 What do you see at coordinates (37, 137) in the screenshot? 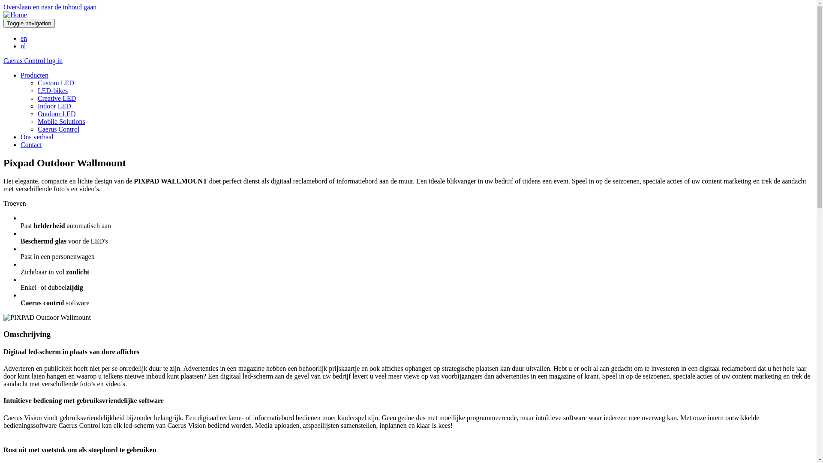
I see `Ons verhaal` at bounding box center [37, 137].